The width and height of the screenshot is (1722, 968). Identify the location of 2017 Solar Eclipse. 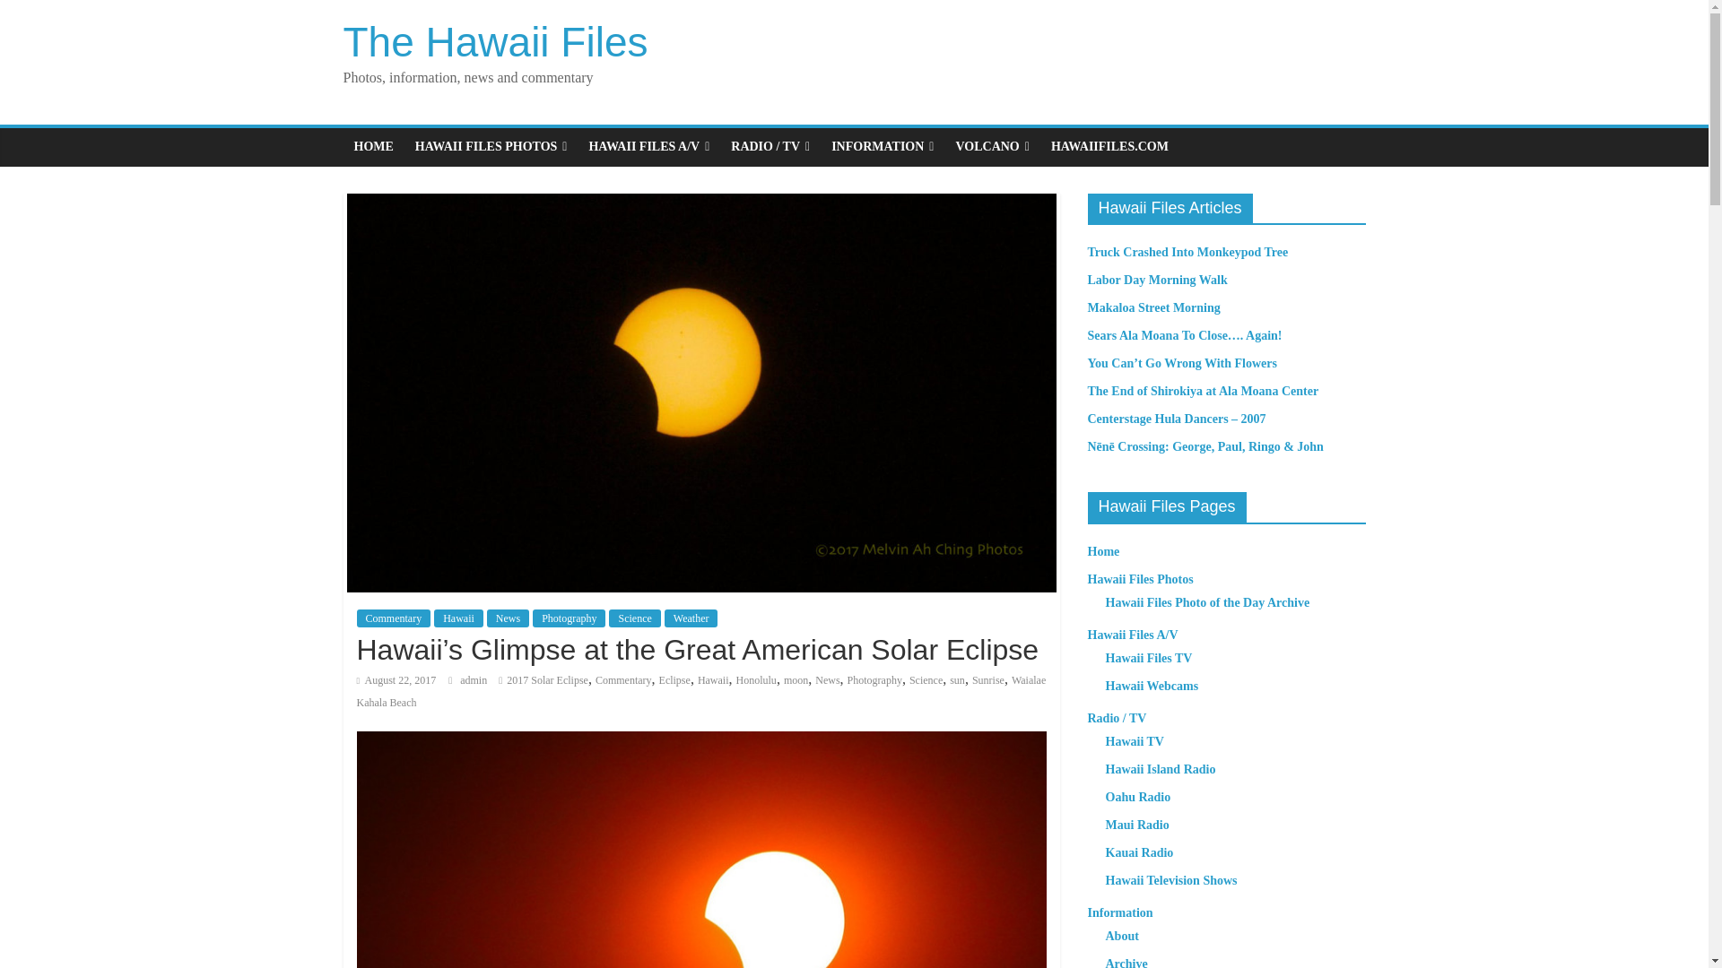
(547, 679).